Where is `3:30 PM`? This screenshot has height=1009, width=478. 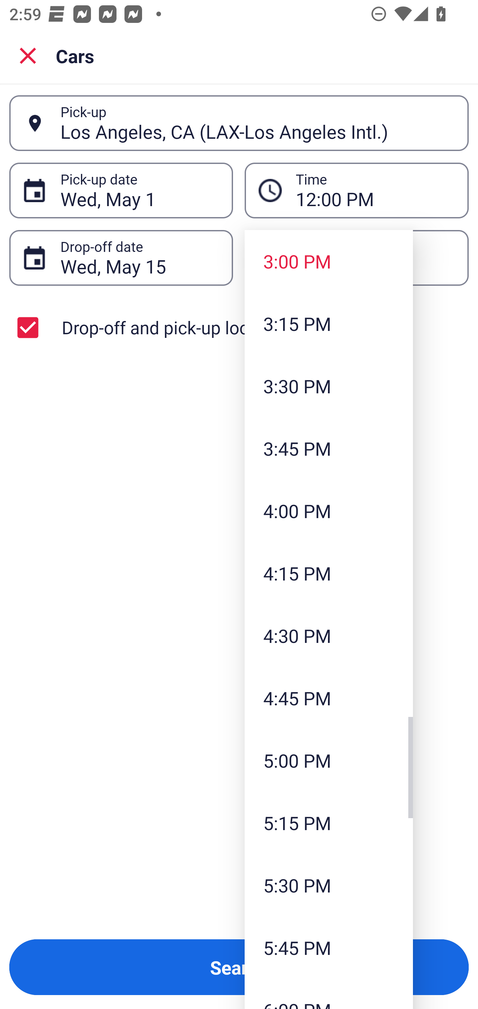 3:30 PM is located at coordinates (329, 386).